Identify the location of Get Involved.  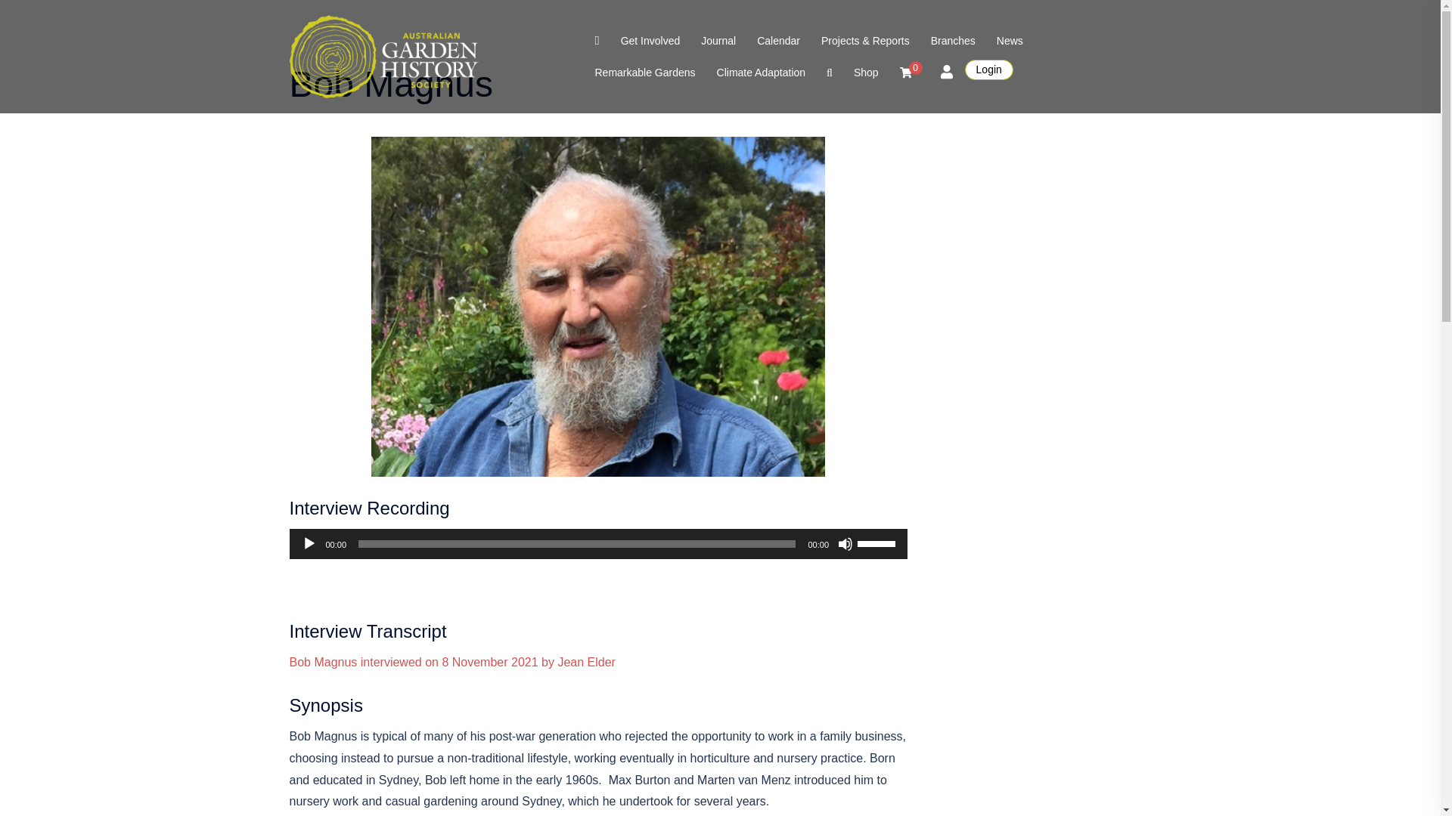
(650, 41).